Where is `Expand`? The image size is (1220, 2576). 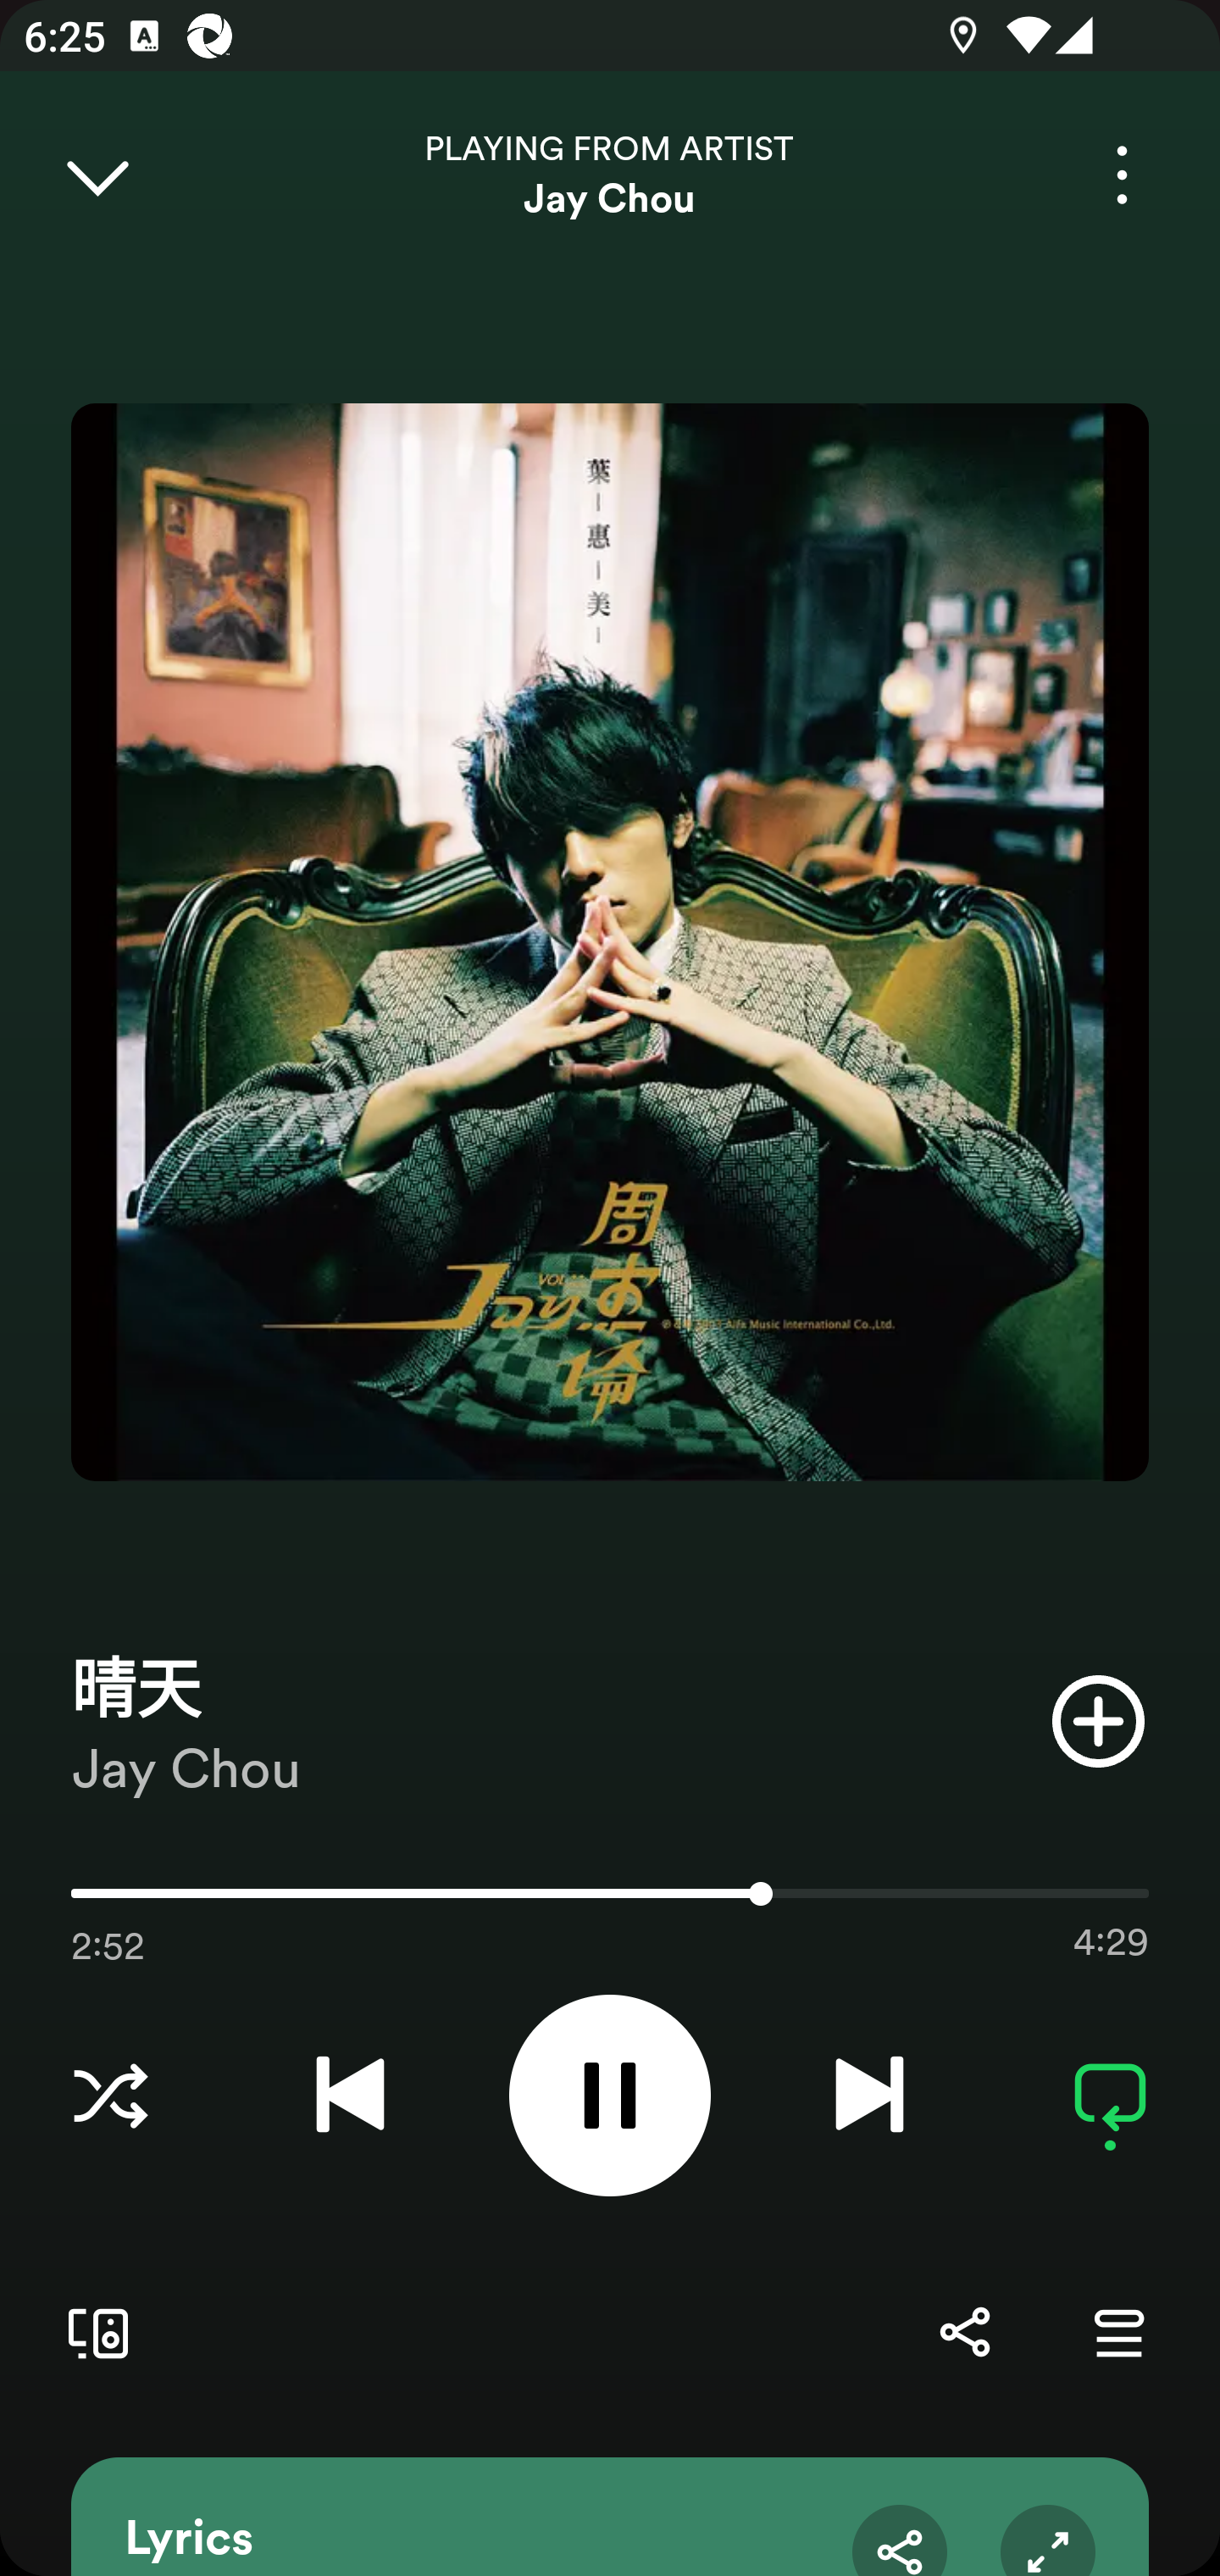
Expand is located at coordinates (1047, 2540).